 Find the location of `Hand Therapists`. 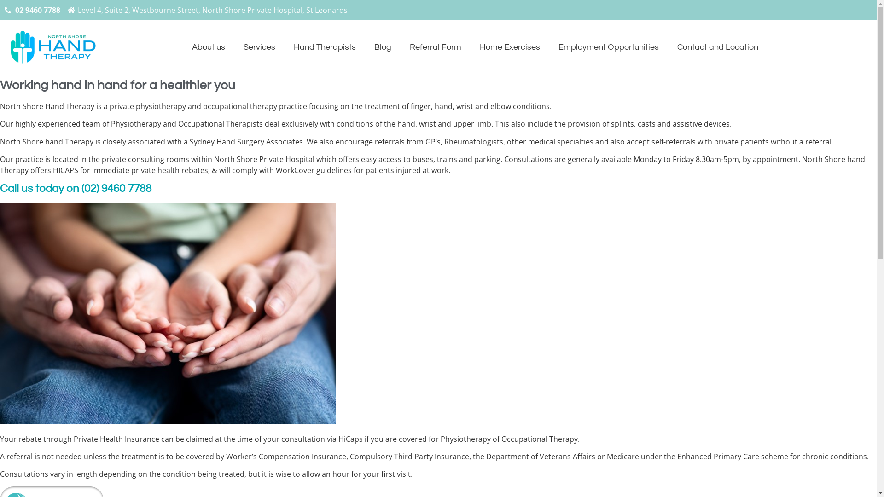

Hand Therapists is located at coordinates (325, 47).